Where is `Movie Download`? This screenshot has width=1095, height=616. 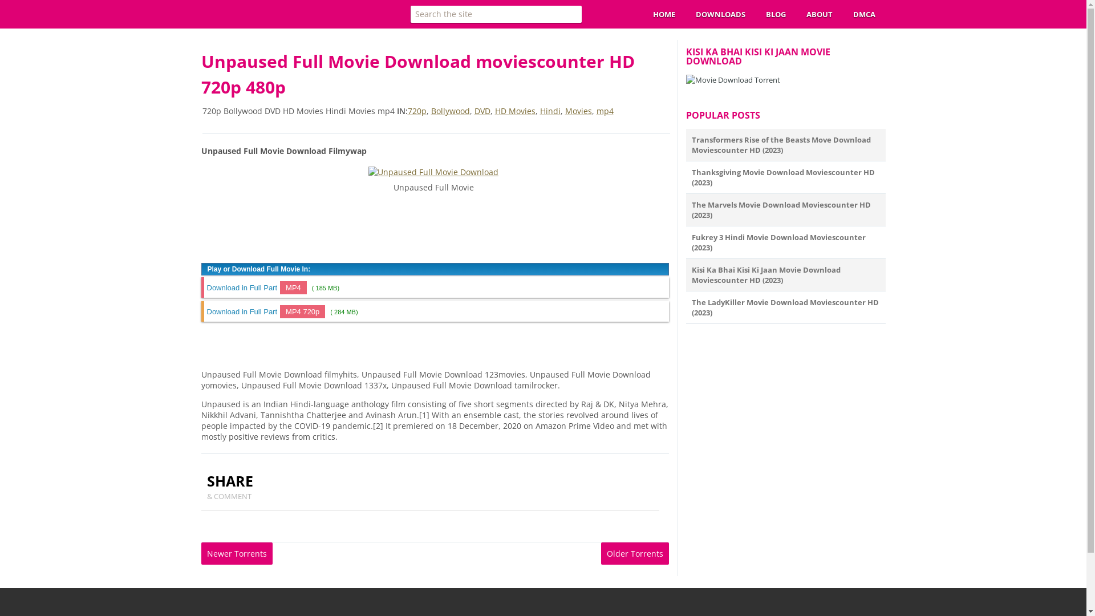
Movie Download is located at coordinates (732, 80).